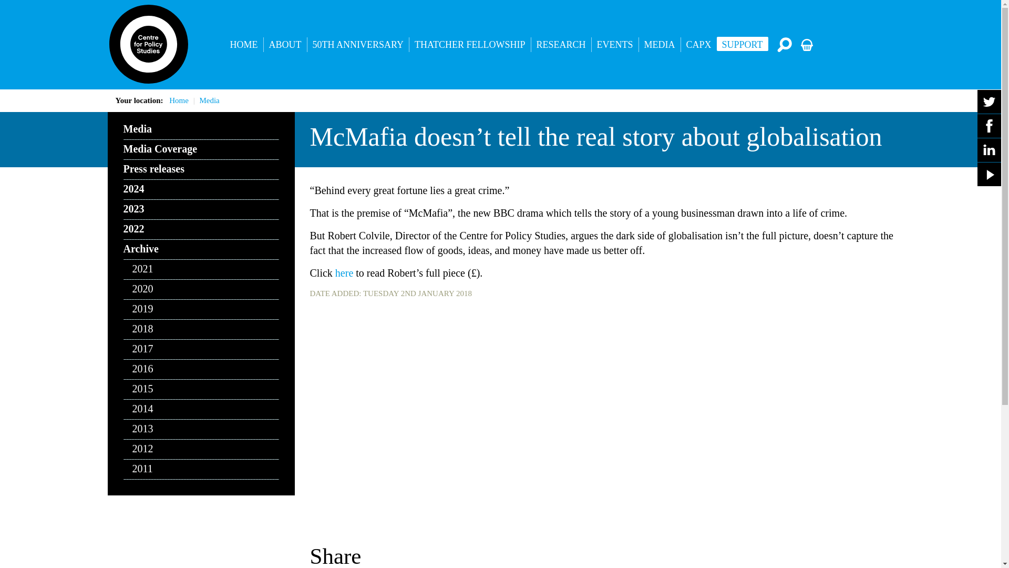  I want to click on 2019, so click(201, 310).